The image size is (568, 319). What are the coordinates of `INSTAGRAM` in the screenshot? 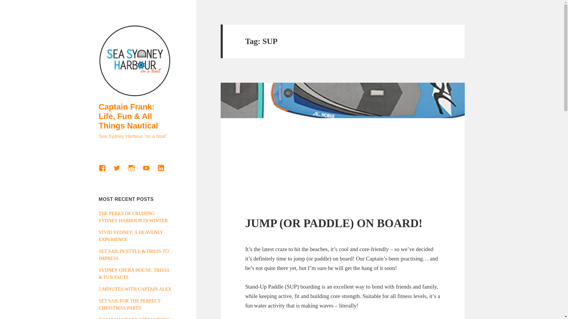 It's located at (135, 171).